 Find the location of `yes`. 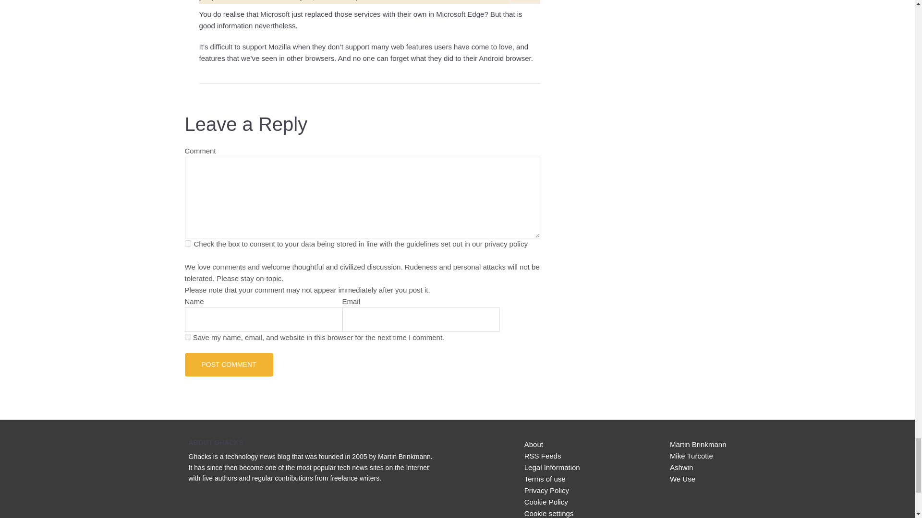

yes is located at coordinates (187, 337).